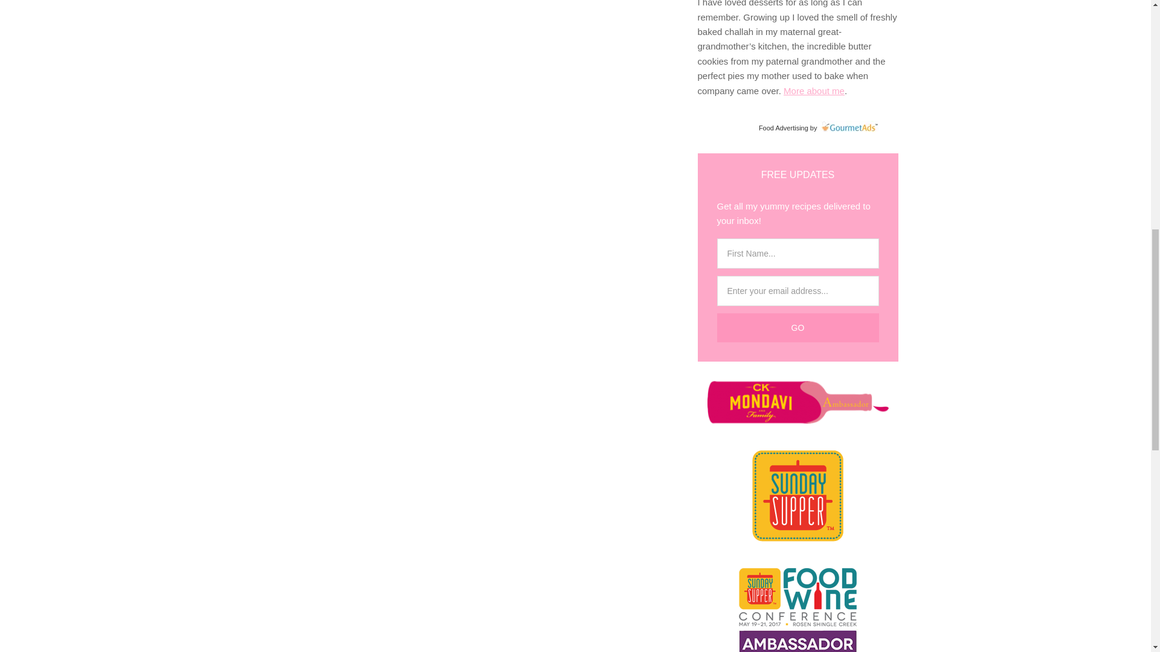 This screenshot has width=1160, height=652. I want to click on Go, so click(797, 328).